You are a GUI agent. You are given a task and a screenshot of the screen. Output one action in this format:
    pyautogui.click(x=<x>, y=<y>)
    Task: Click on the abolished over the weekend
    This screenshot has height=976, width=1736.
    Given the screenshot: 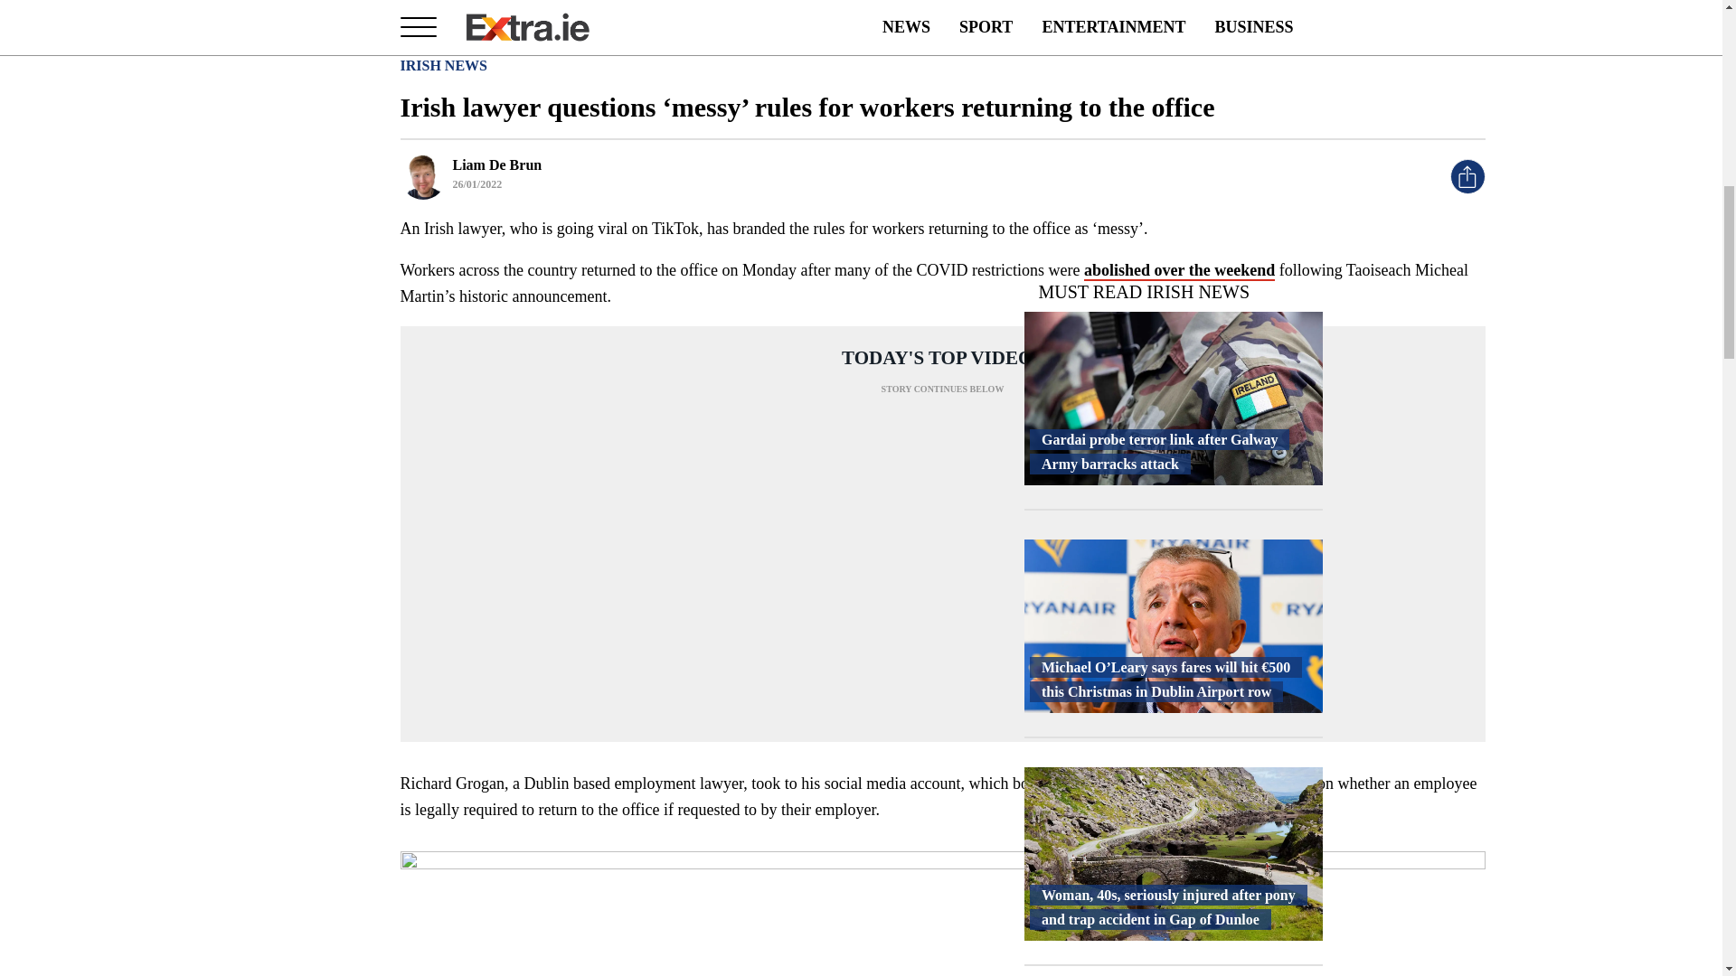 What is the action you would take?
    pyautogui.click(x=1179, y=271)
    